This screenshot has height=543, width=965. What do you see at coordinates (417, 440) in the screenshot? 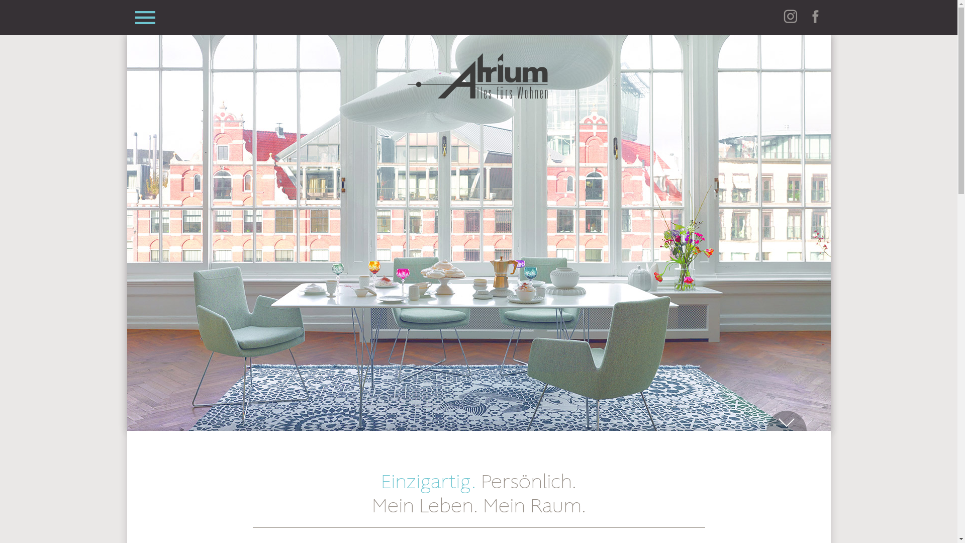
I see `2` at bounding box center [417, 440].